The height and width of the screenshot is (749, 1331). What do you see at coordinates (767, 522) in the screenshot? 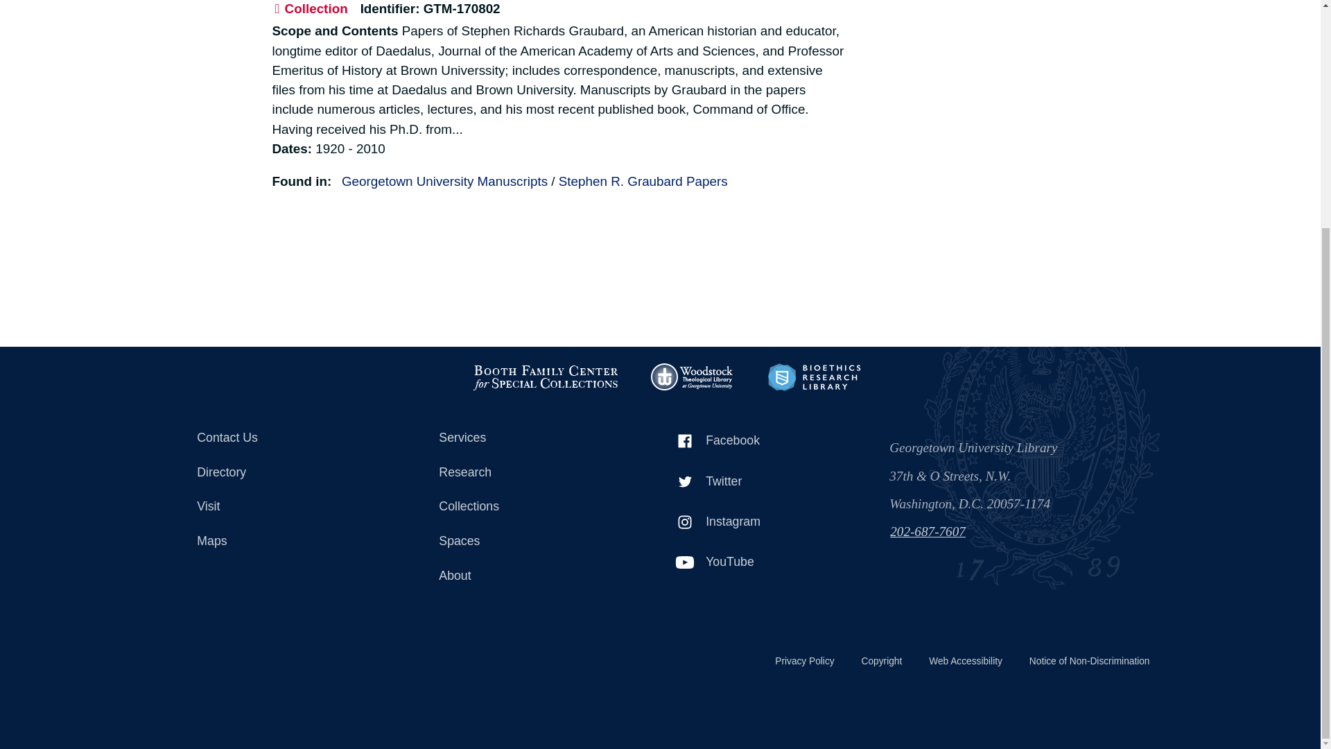
I see `Instagram` at bounding box center [767, 522].